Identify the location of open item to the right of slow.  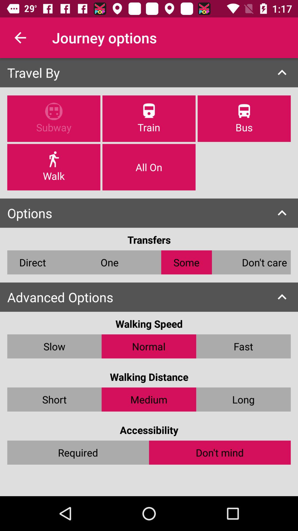
(149, 346).